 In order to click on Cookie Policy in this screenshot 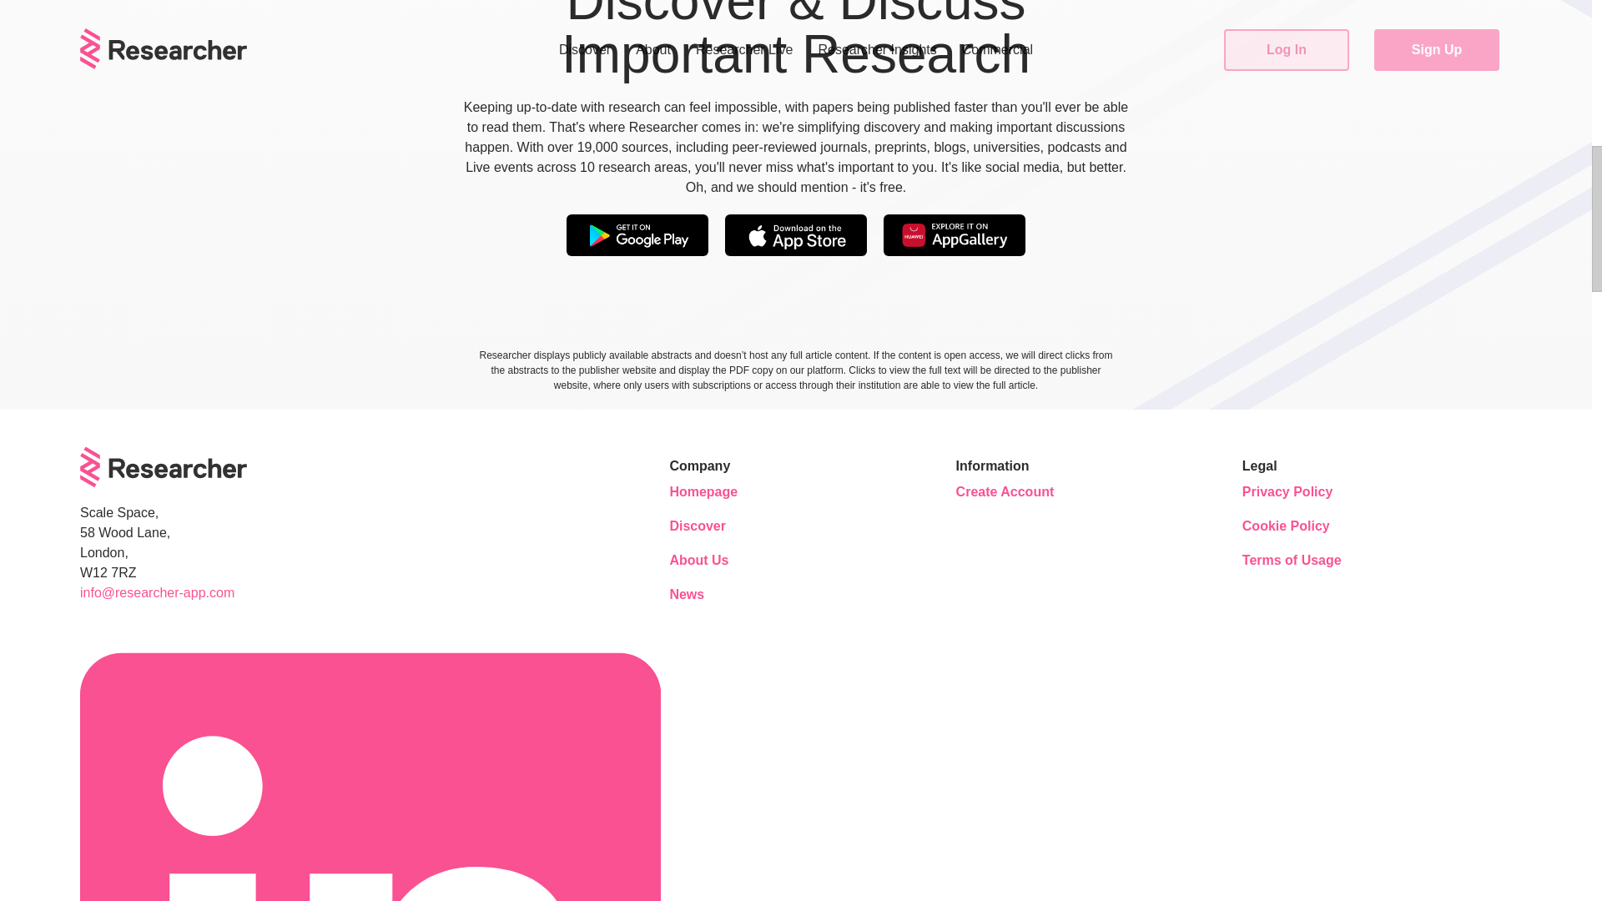, I will do `click(1292, 526)`.